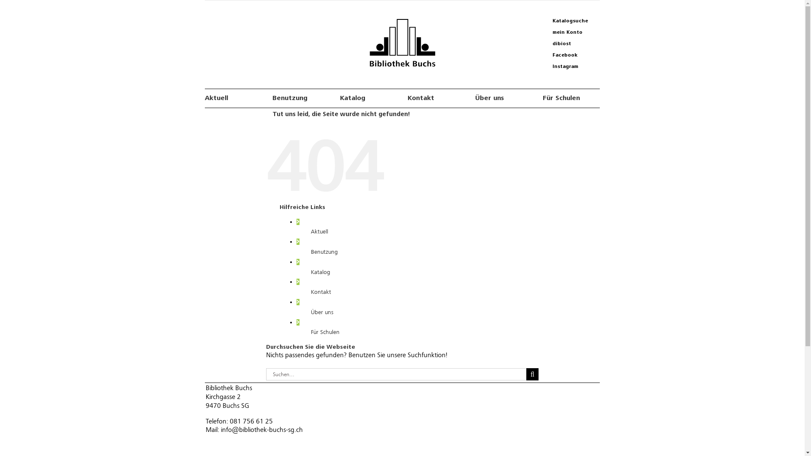 The height and width of the screenshot is (456, 811). What do you see at coordinates (324, 252) in the screenshot?
I see `Benutzung` at bounding box center [324, 252].